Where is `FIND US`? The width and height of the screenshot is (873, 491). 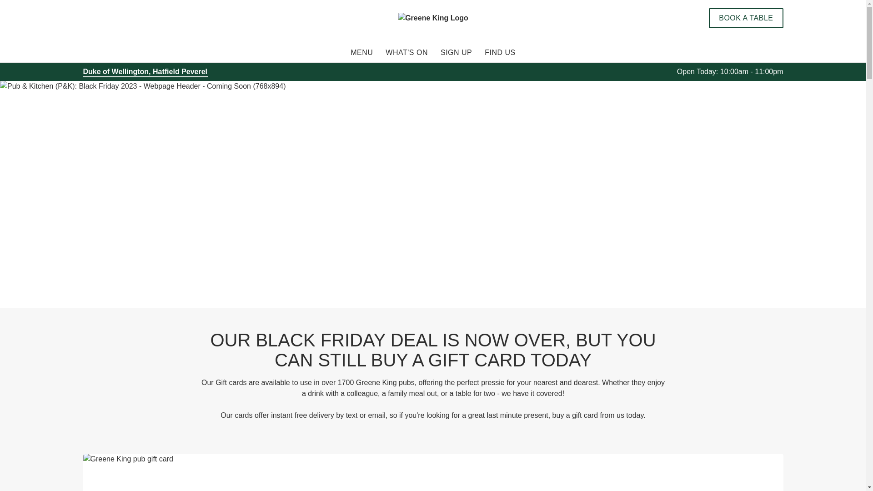 FIND US is located at coordinates (500, 53).